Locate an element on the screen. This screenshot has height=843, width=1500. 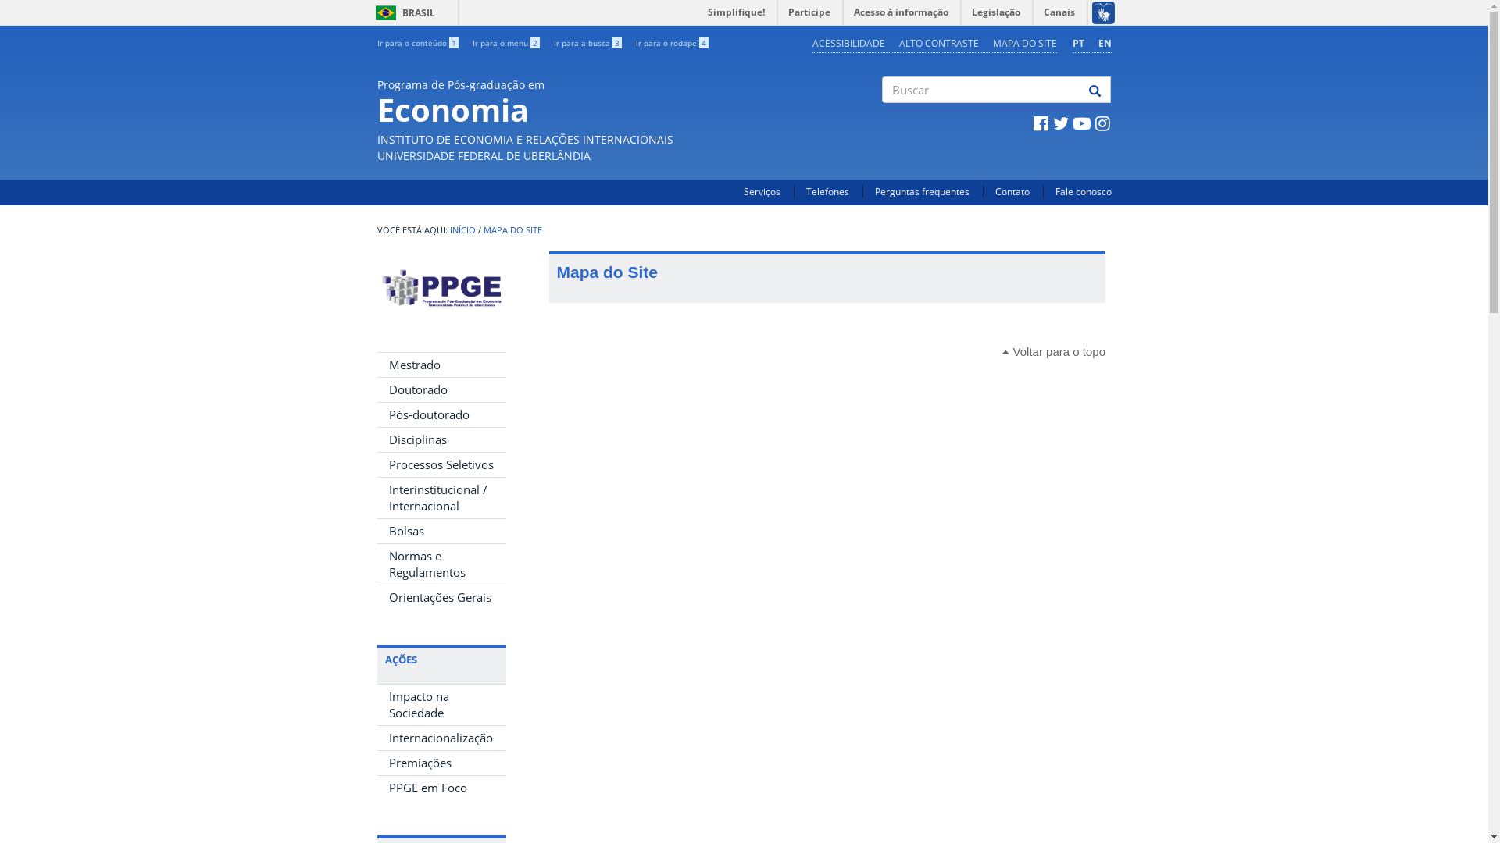
Mestrado is located at coordinates (441, 365).